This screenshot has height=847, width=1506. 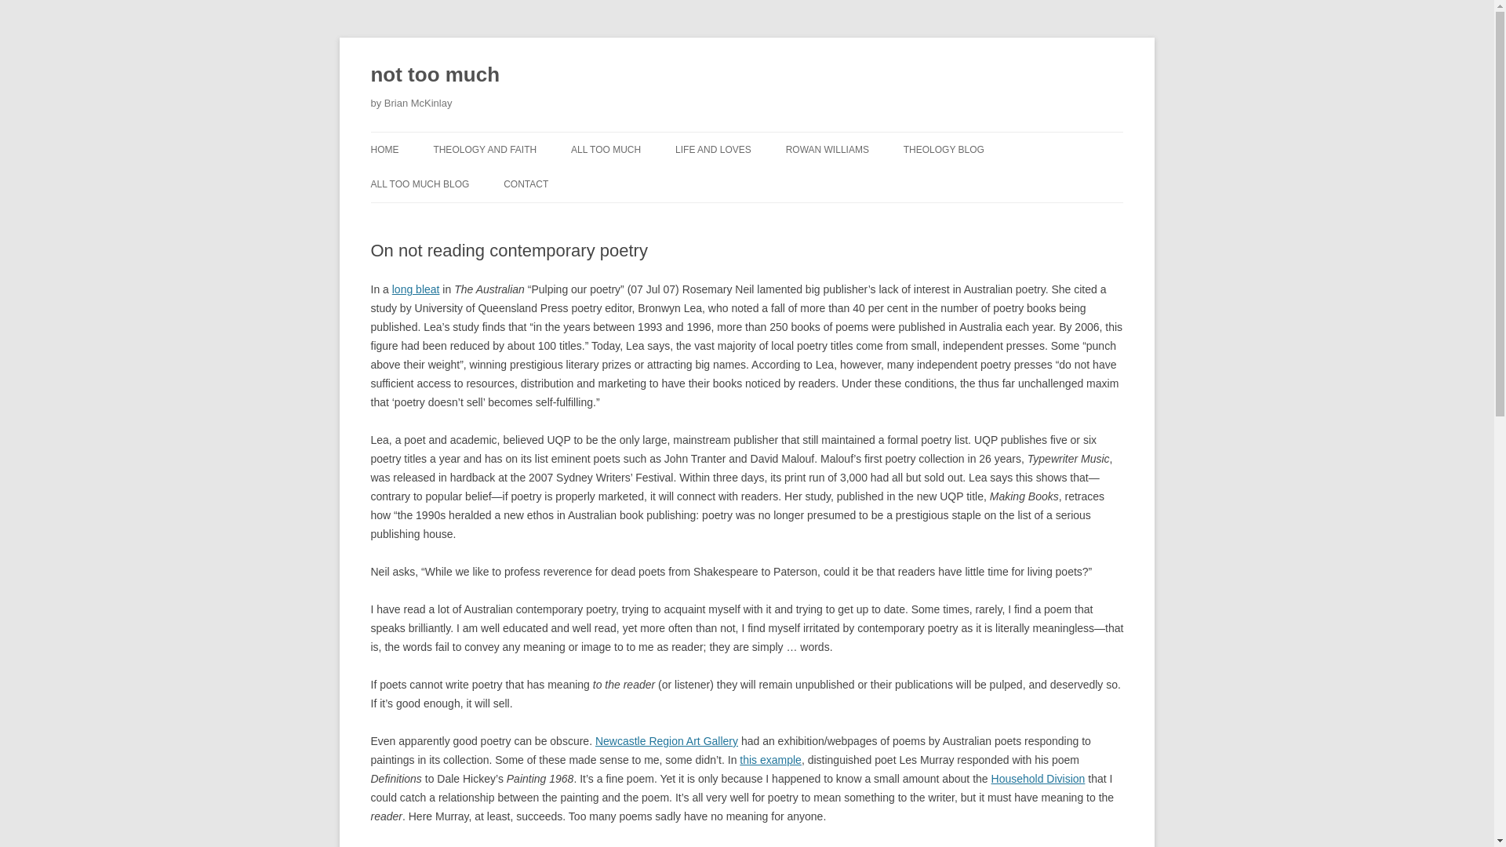 What do you see at coordinates (713, 149) in the screenshot?
I see `LIFE AND LOVES` at bounding box center [713, 149].